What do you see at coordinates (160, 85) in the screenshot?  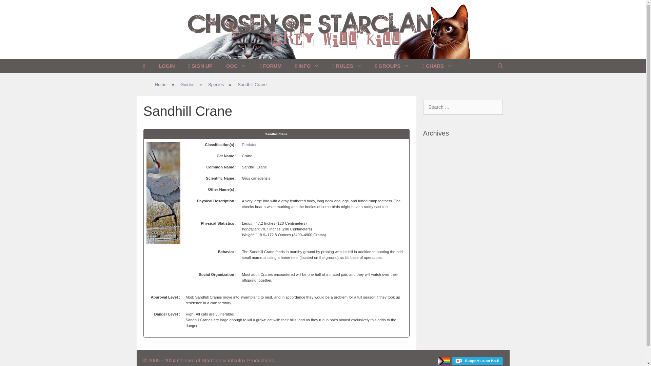 I see `Home` at bounding box center [160, 85].